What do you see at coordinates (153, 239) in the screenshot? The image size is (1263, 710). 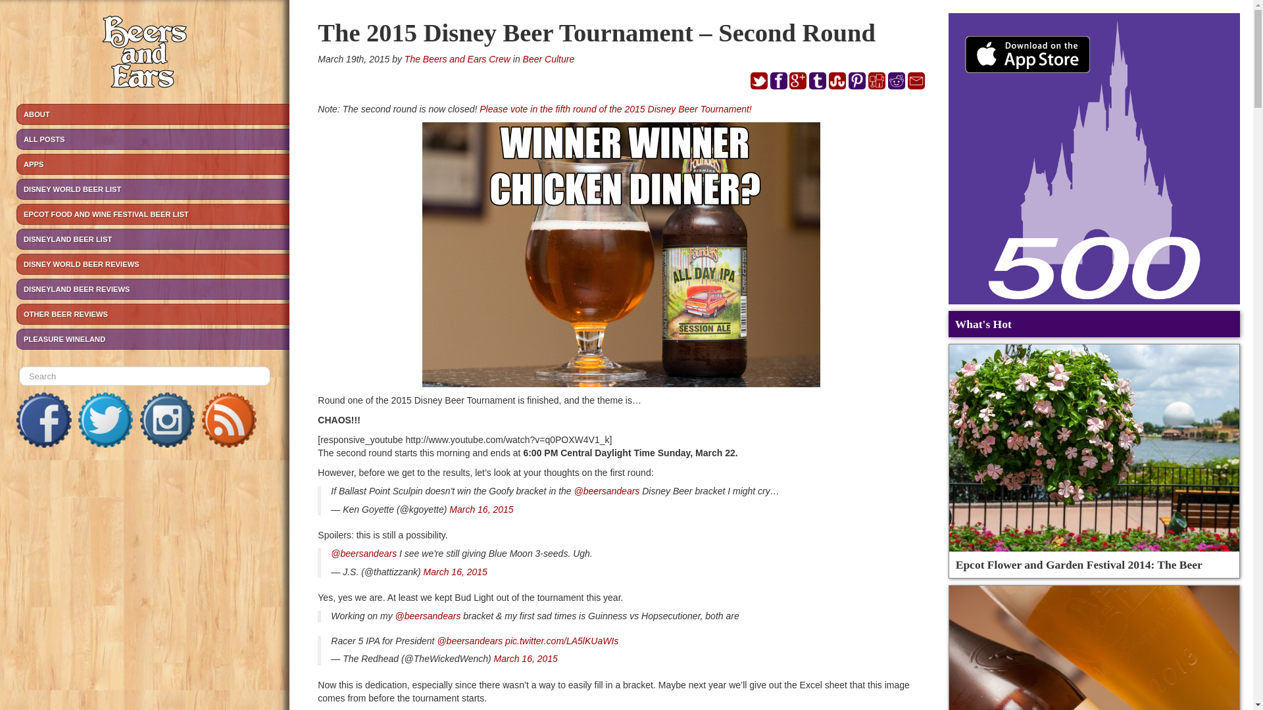 I see `DISNEYLAND BEER LIST` at bounding box center [153, 239].